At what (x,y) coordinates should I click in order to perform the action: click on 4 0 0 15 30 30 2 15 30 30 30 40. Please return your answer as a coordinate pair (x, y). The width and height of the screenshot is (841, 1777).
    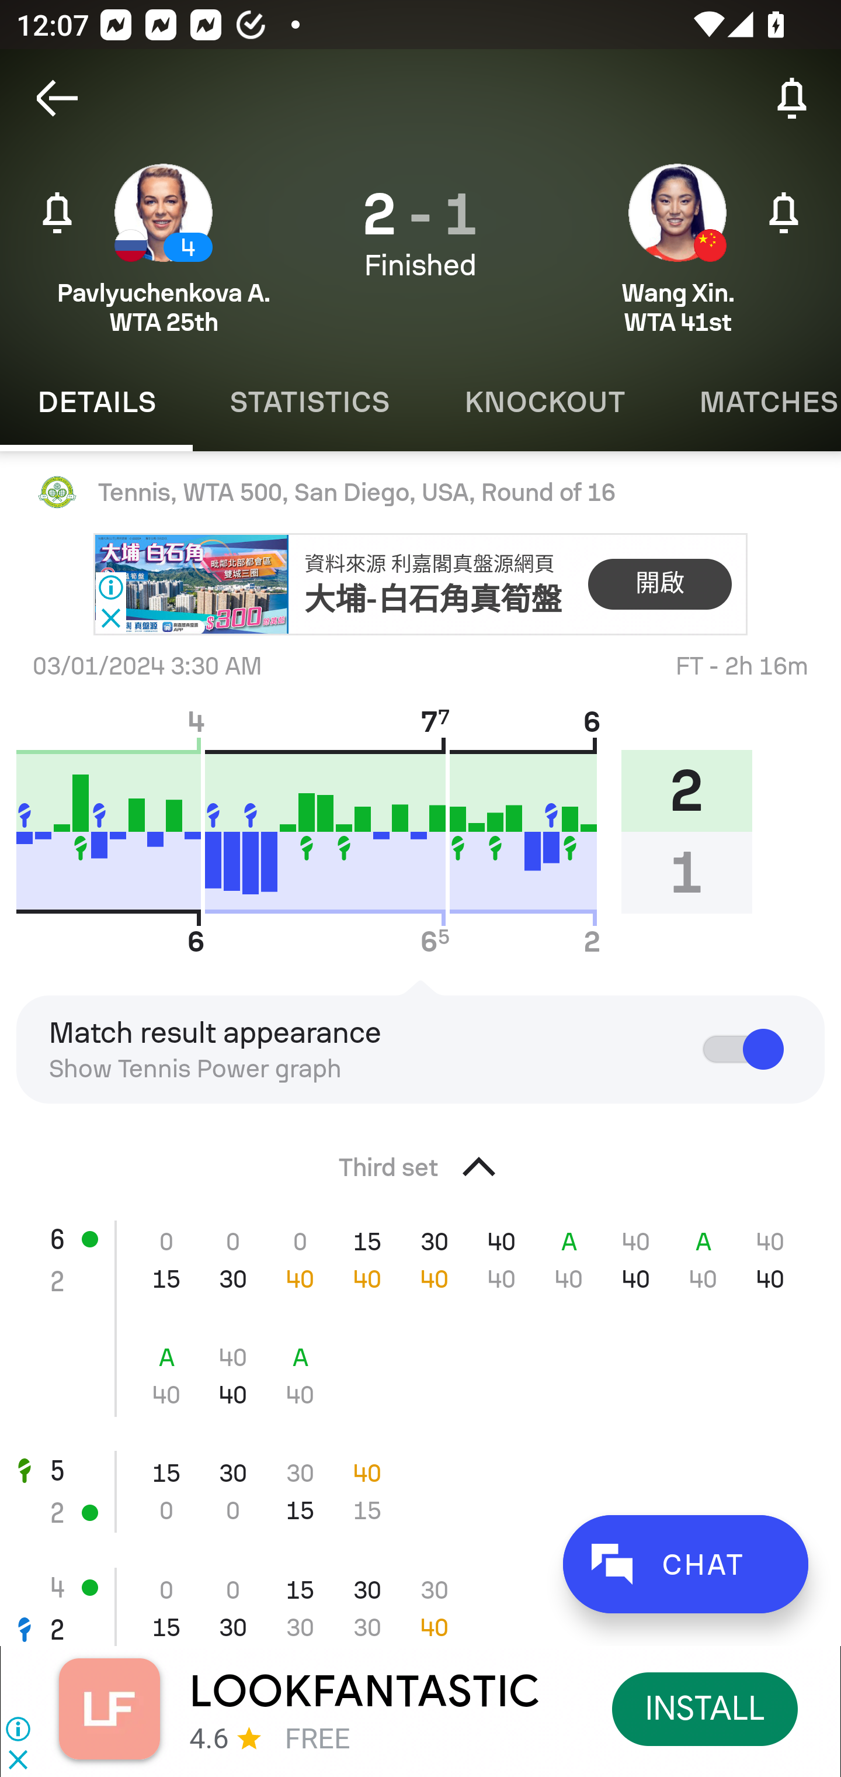
    Looking at the image, I should click on (420, 1597).